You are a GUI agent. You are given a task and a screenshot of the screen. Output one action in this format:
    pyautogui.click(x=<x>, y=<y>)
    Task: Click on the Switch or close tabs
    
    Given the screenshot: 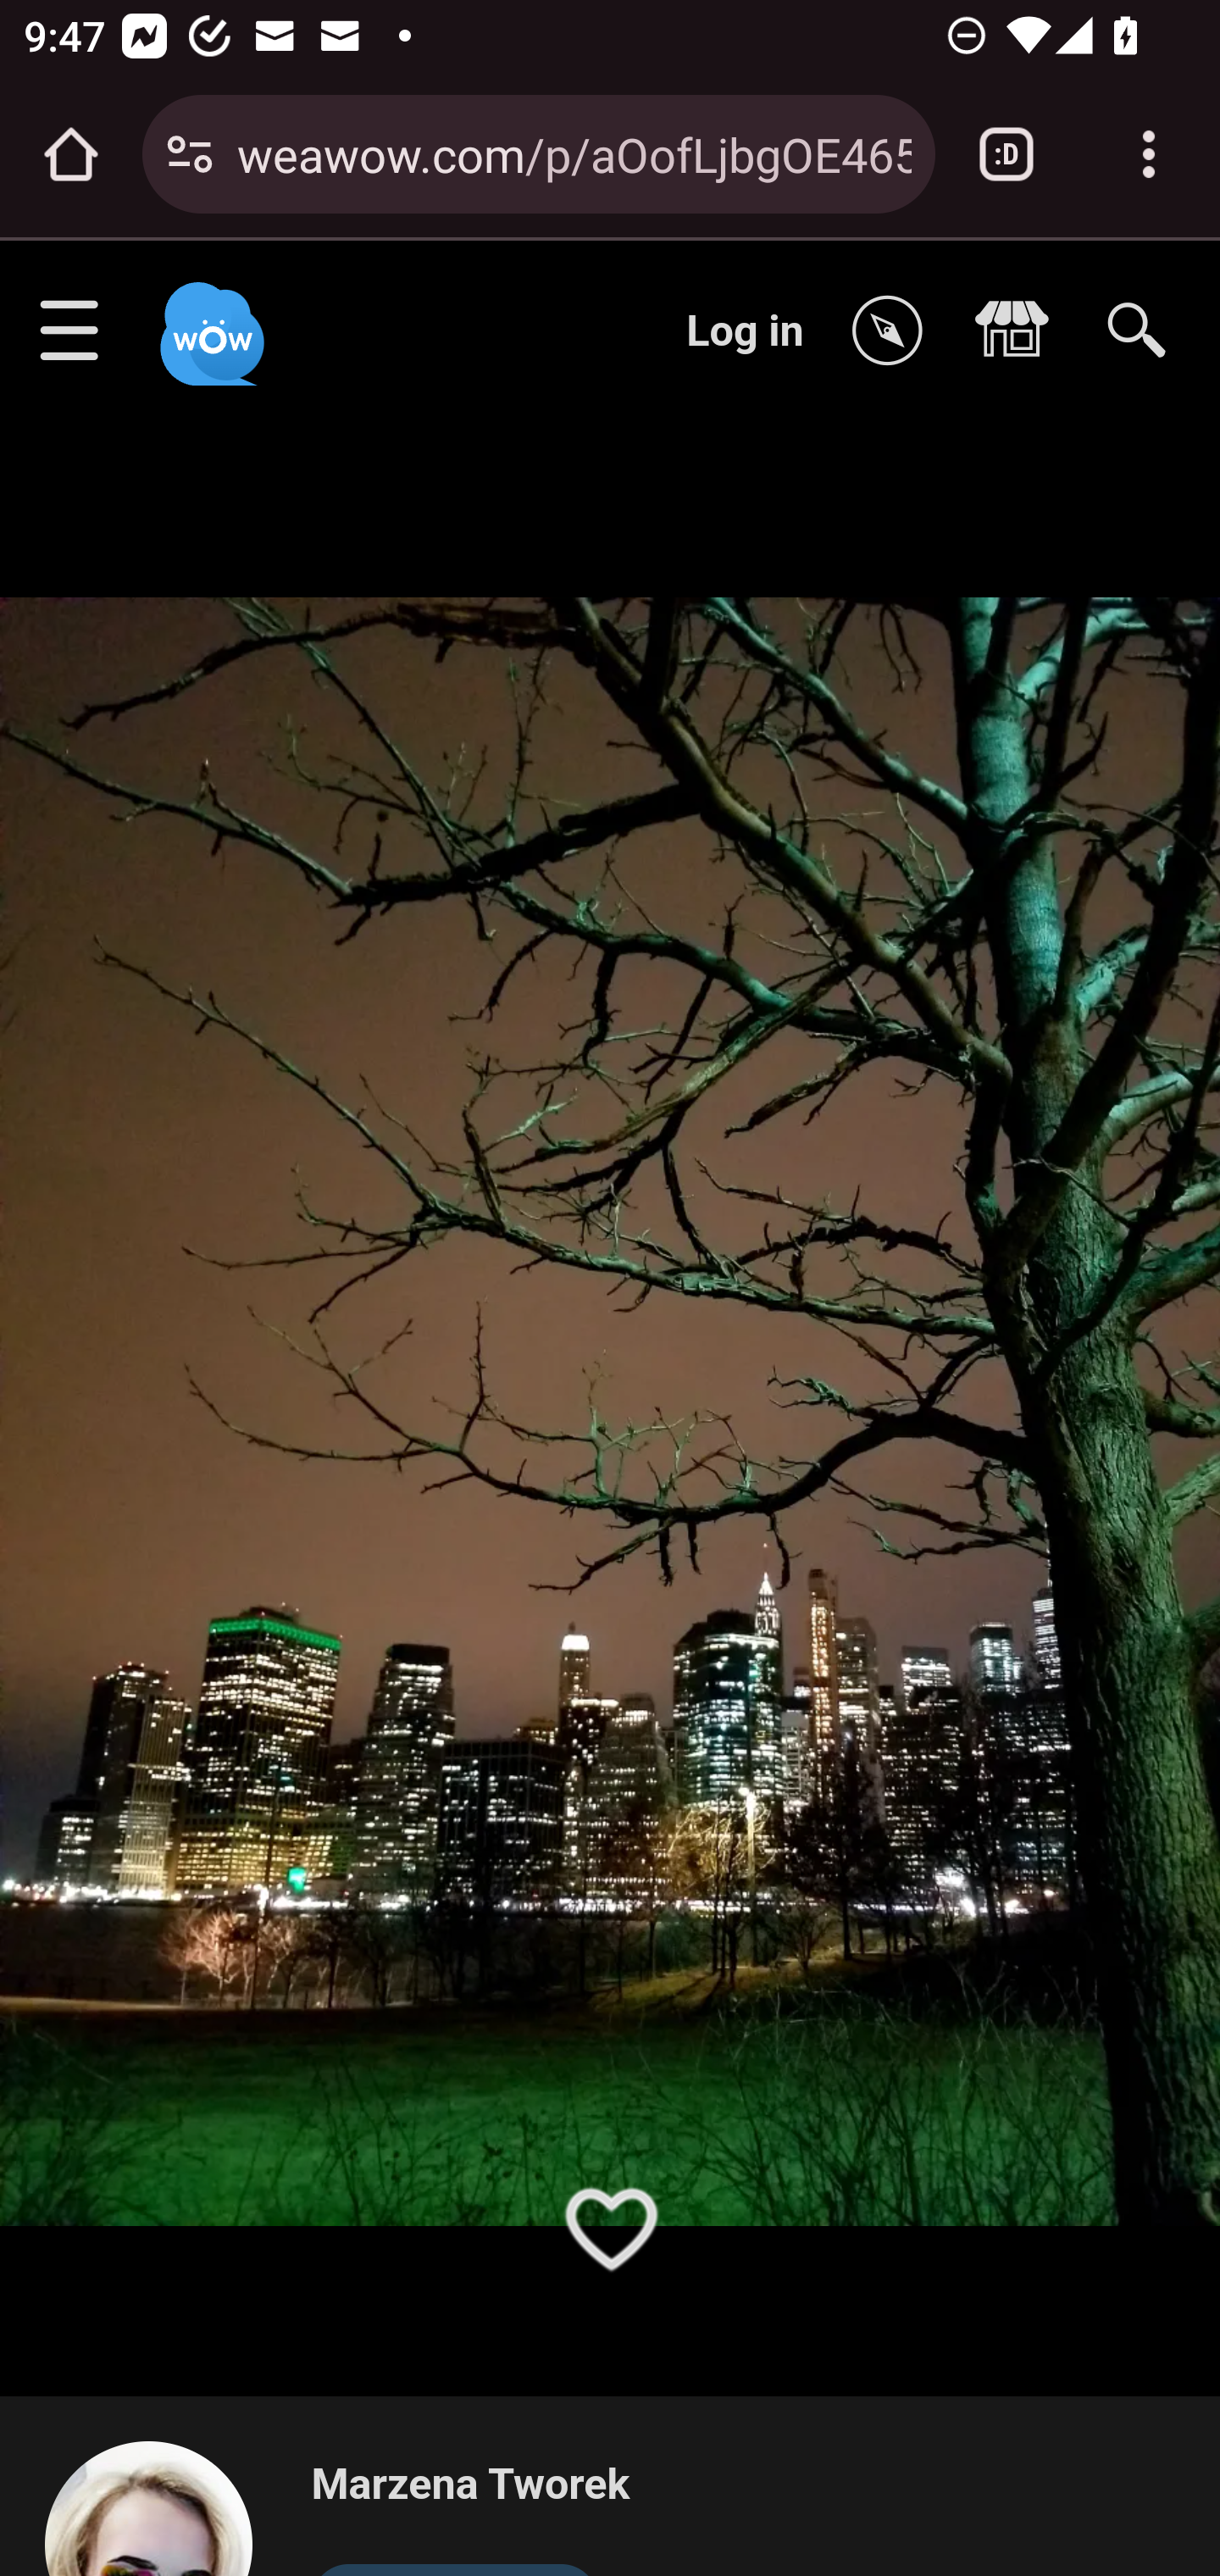 What is the action you would take?
    pyautogui.click(x=1006, y=154)
    